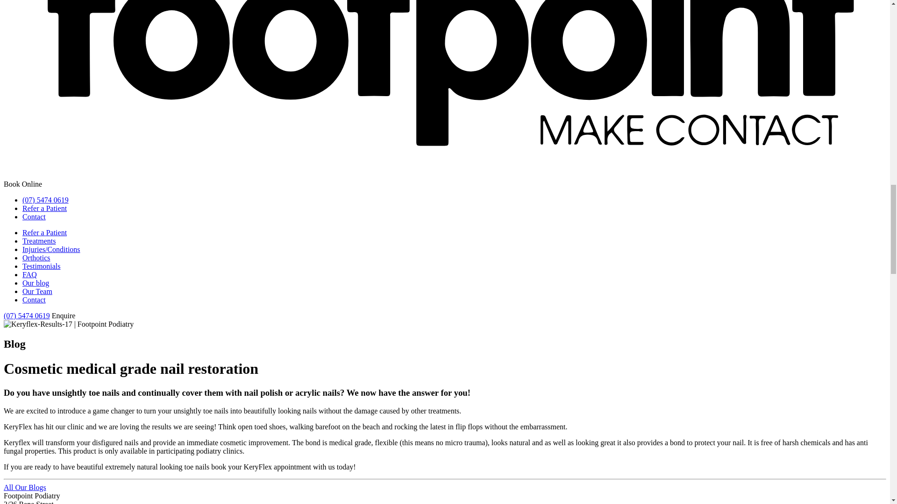 The height and width of the screenshot is (504, 897). What do you see at coordinates (29, 274) in the screenshot?
I see `FAQ` at bounding box center [29, 274].